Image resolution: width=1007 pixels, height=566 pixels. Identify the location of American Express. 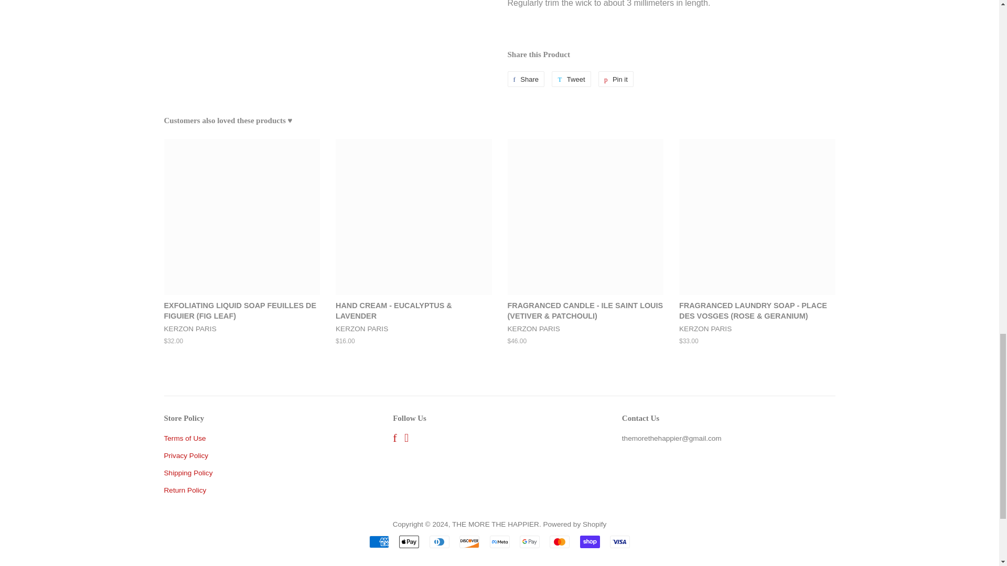
(379, 542).